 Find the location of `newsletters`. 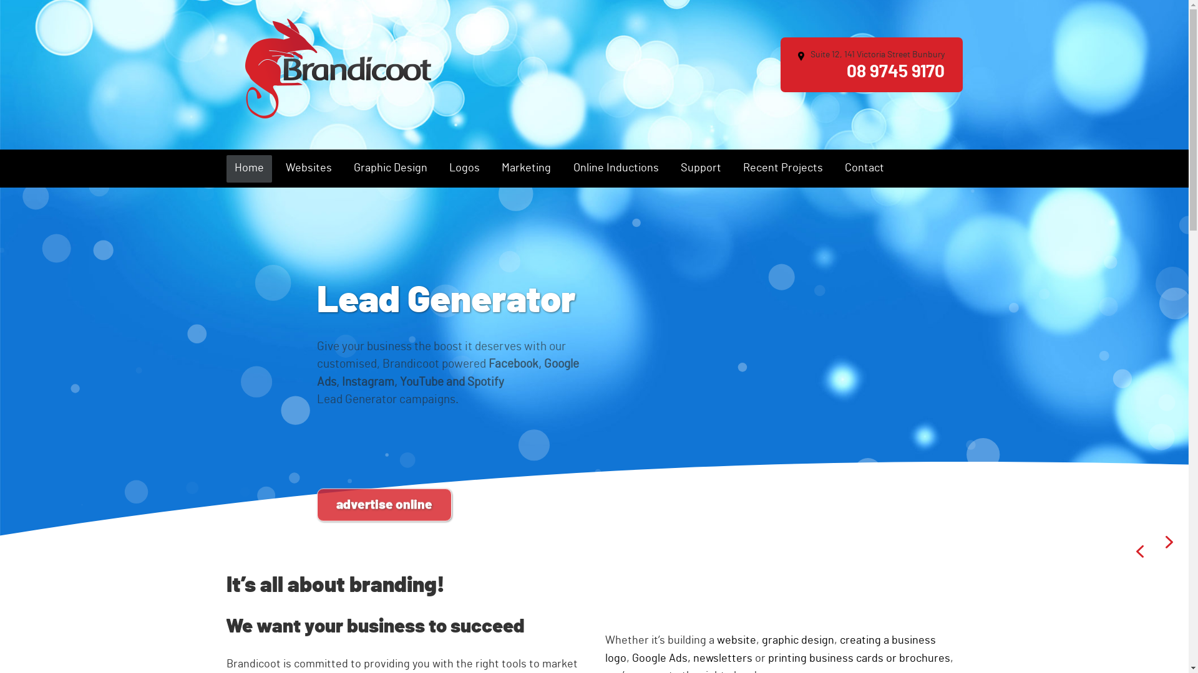

newsletters is located at coordinates (723, 659).